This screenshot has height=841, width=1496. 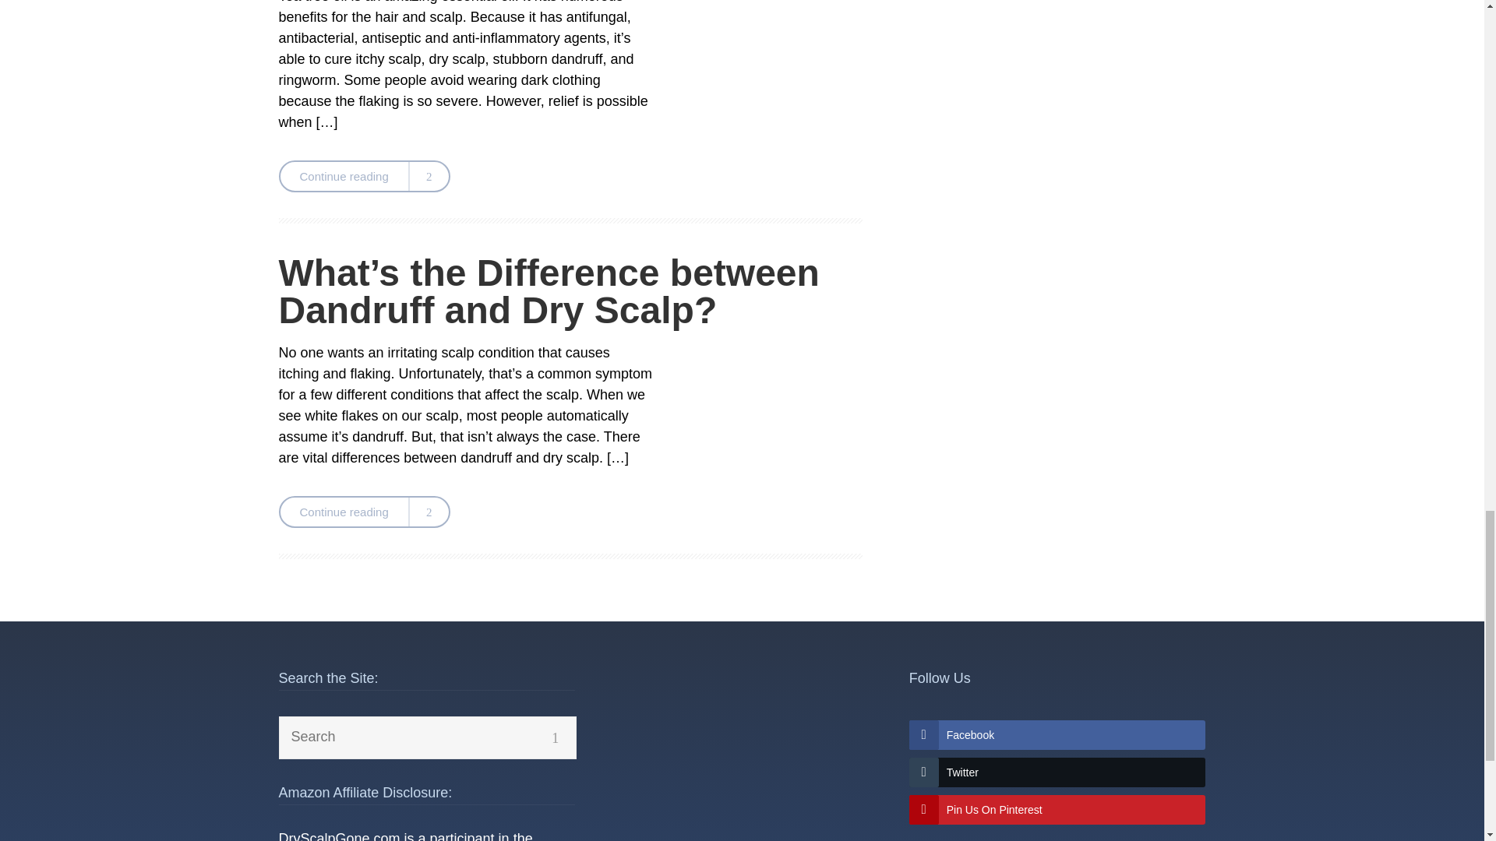 What do you see at coordinates (765, 58) in the screenshot?
I see `Are scalp fungal infections contagious` at bounding box center [765, 58].